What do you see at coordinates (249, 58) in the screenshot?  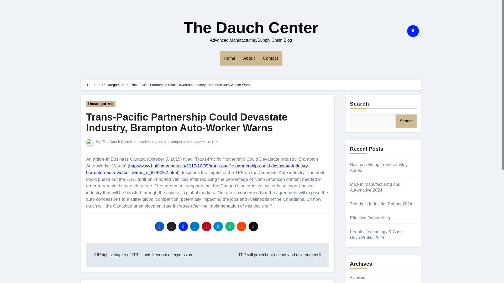 I see `About` at bounding box center [249, 58].